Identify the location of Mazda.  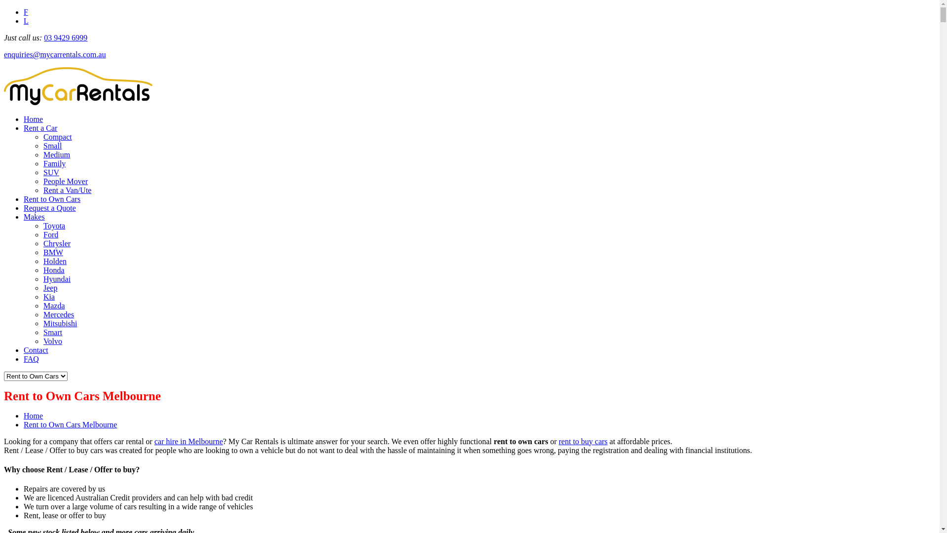
(54, 306).